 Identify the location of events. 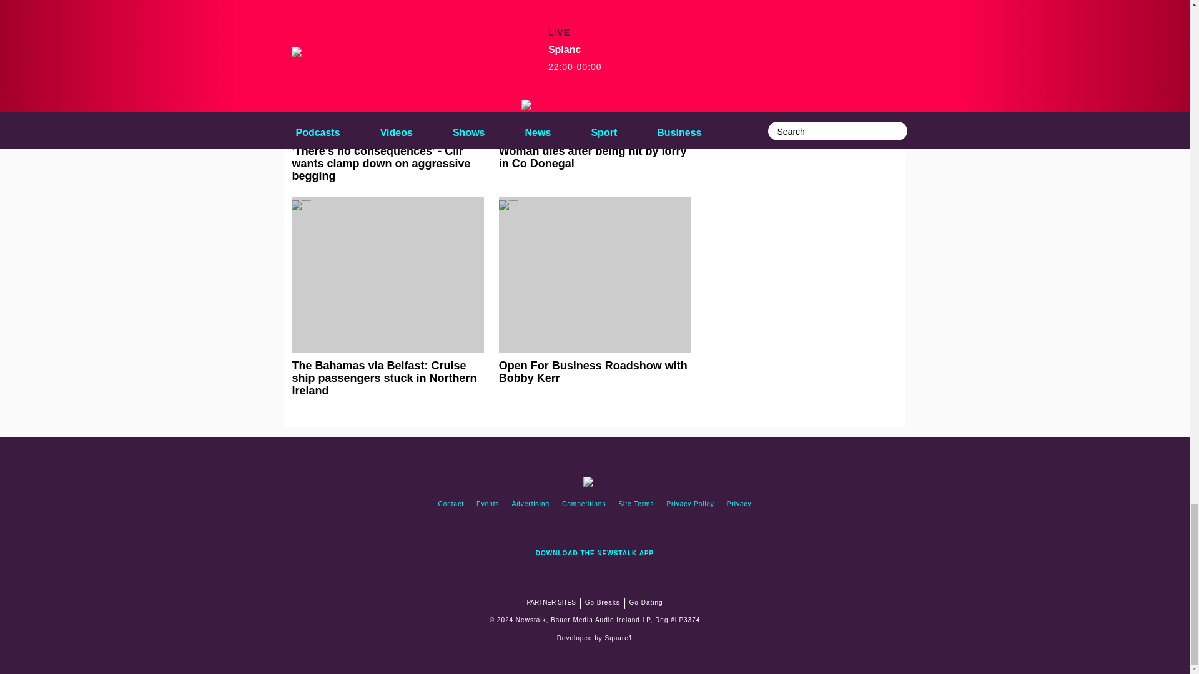
(488, 504).